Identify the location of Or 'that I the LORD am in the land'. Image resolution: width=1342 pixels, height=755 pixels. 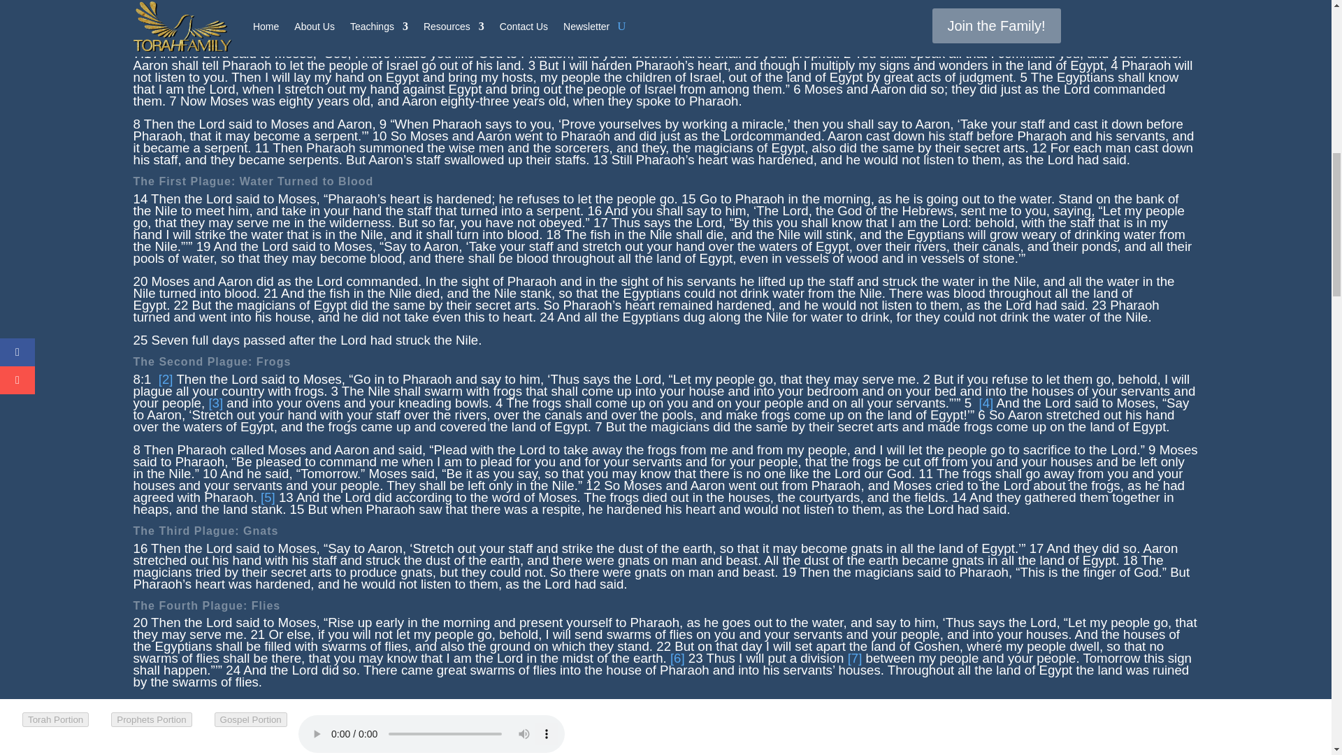
(677, 657).